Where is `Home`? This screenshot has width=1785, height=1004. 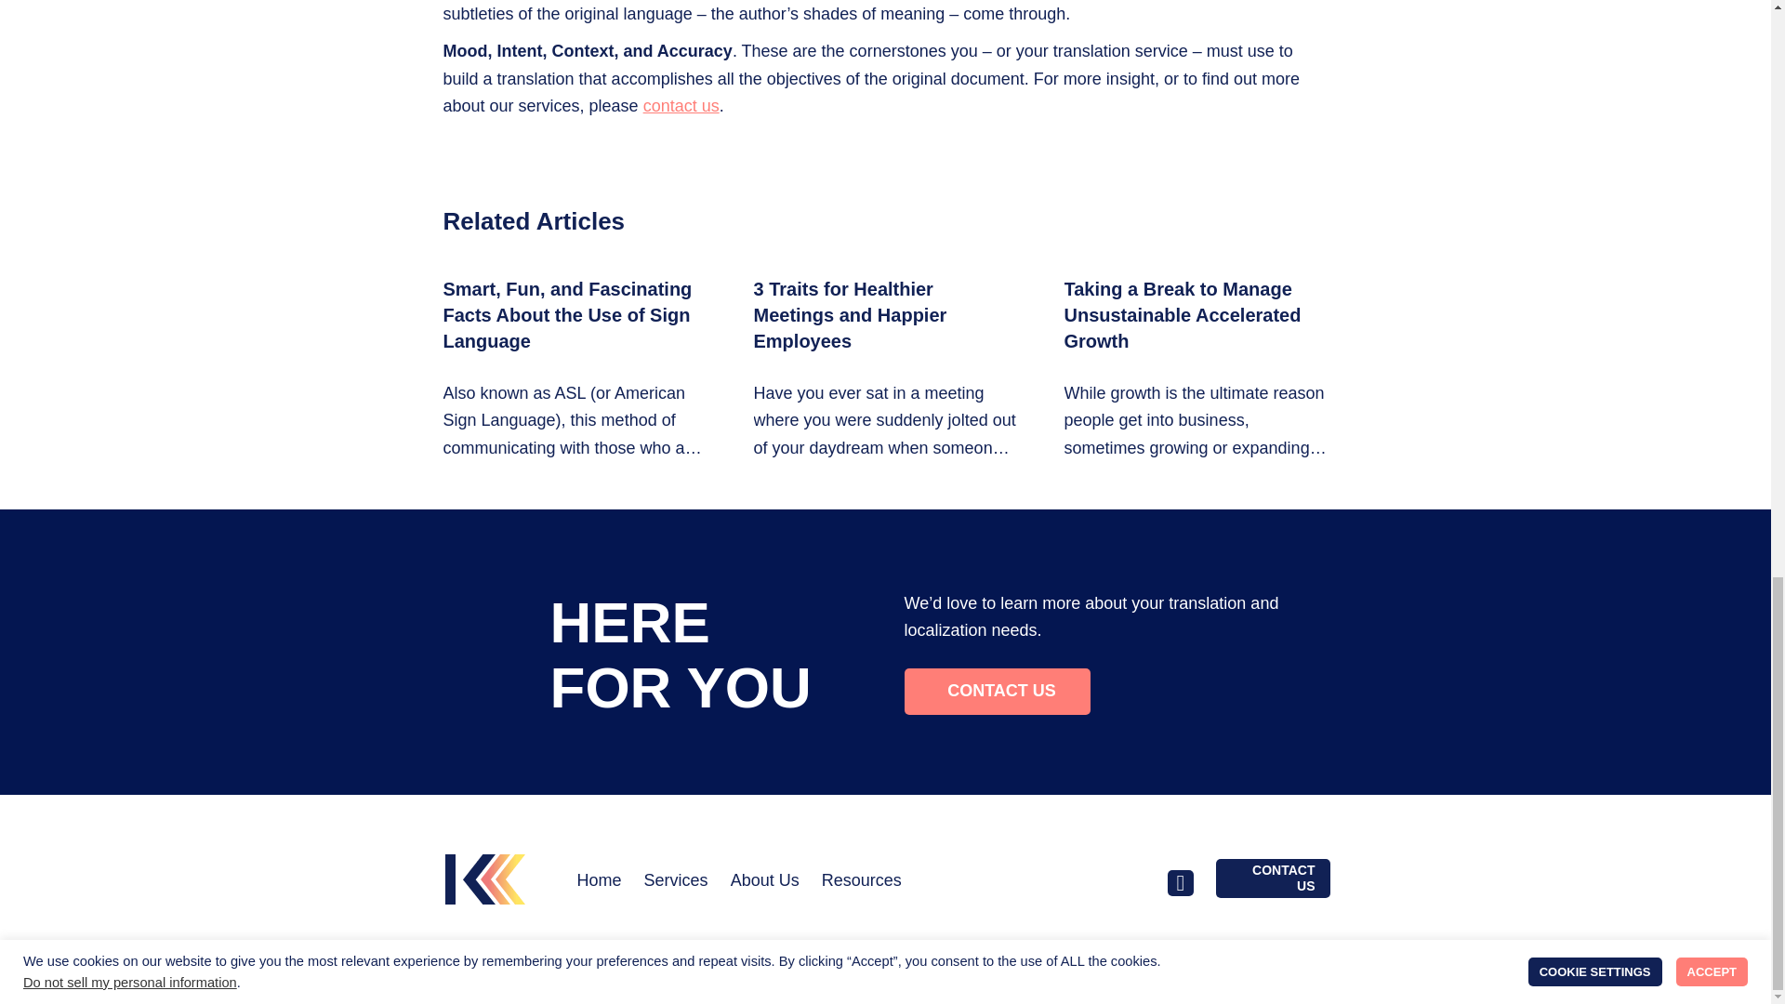 Home is located at coordinates (599, 881).